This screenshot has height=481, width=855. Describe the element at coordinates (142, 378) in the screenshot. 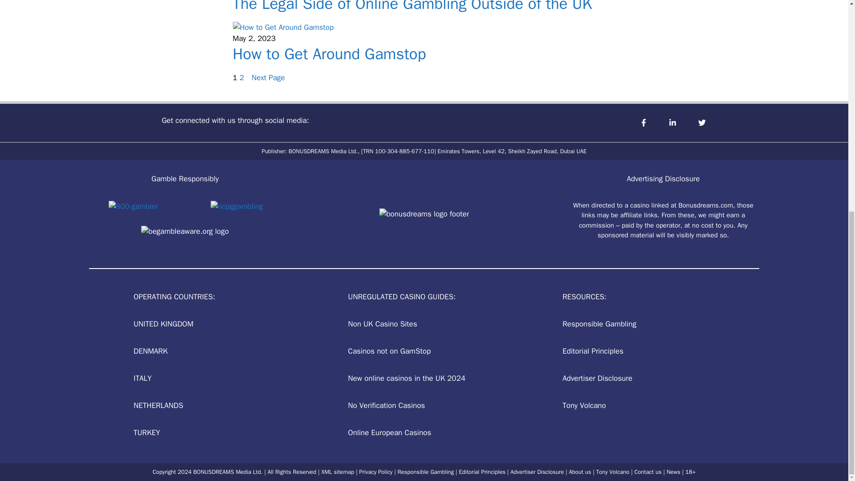

I see `ITALY` at that location.